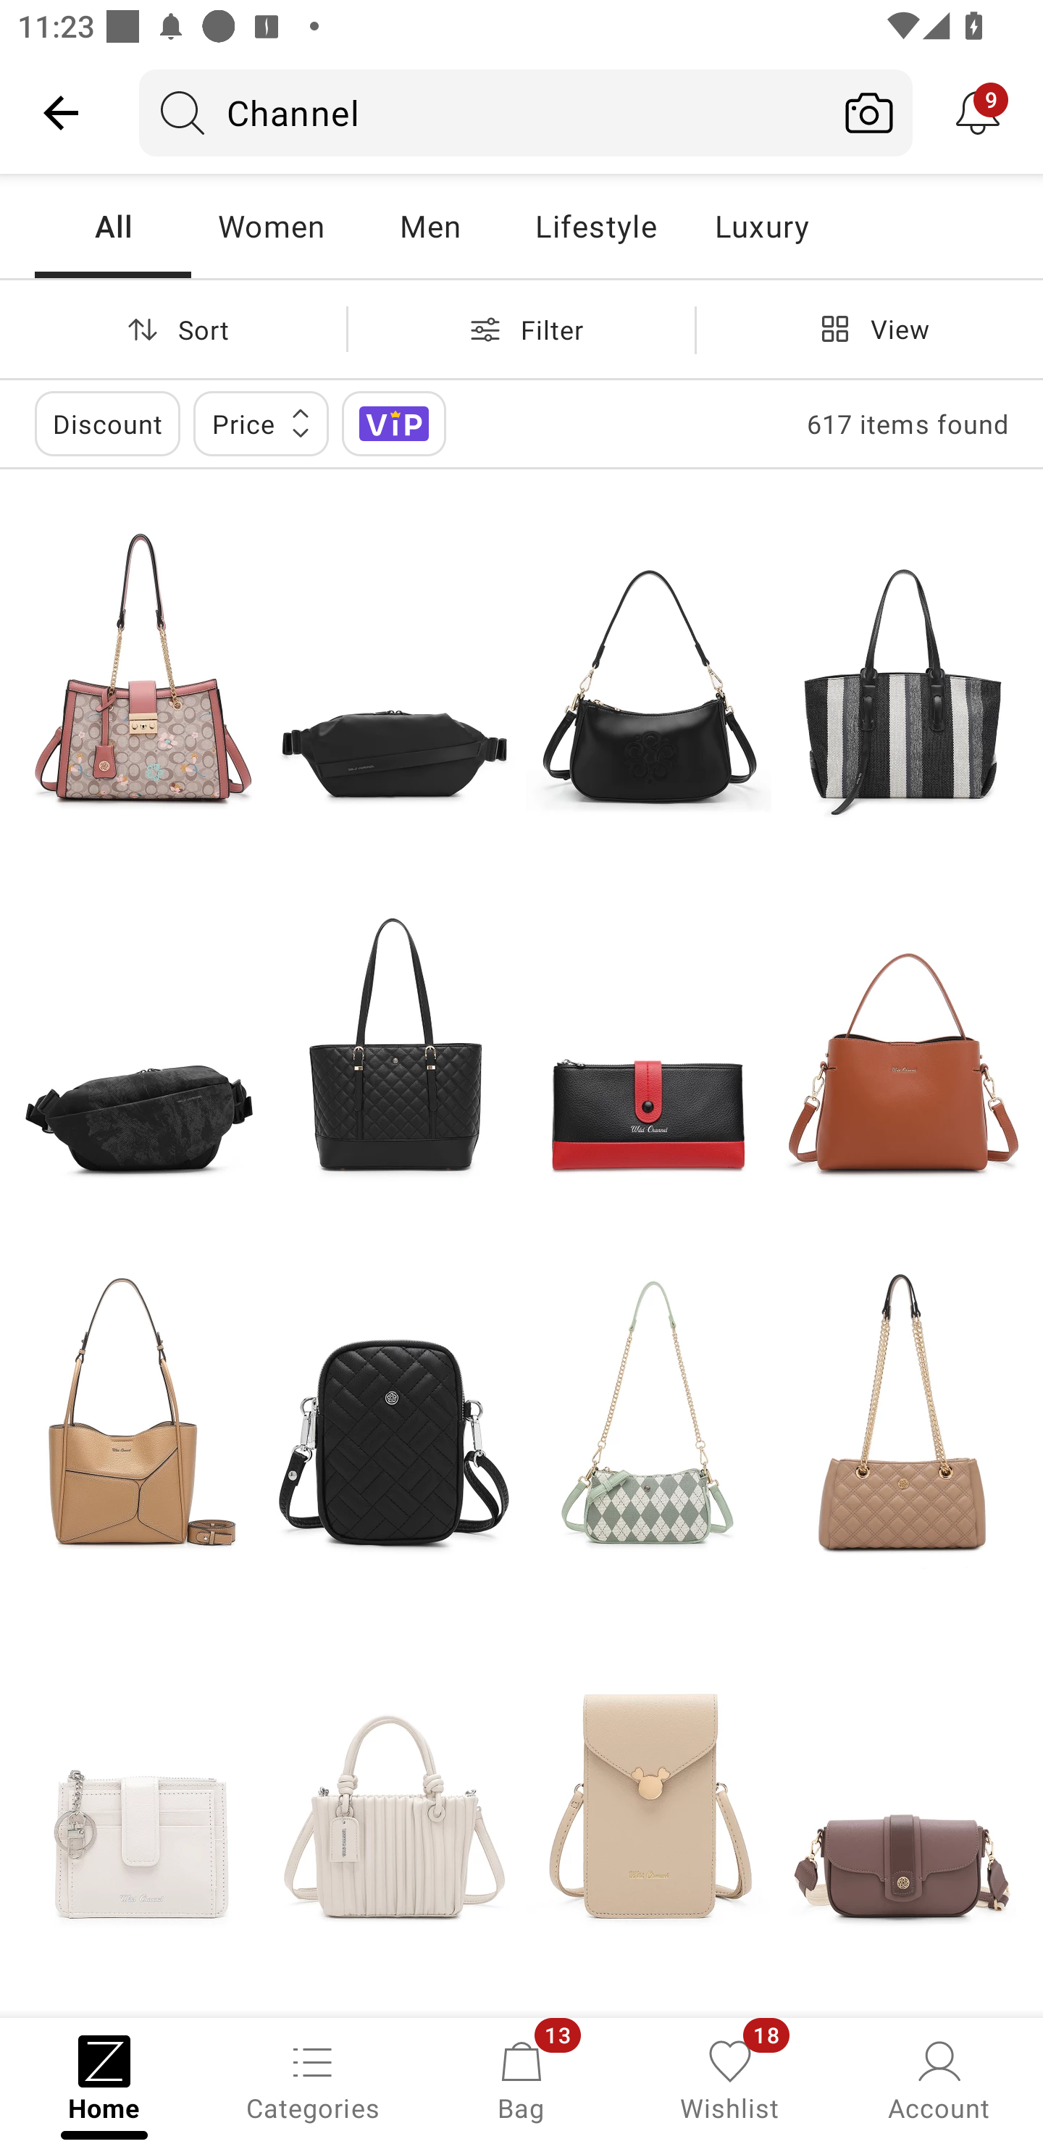 The image size is (1043, 2144). I want to click on Wishlist, 18 new notifications Wishlist, so click(730, 2079).